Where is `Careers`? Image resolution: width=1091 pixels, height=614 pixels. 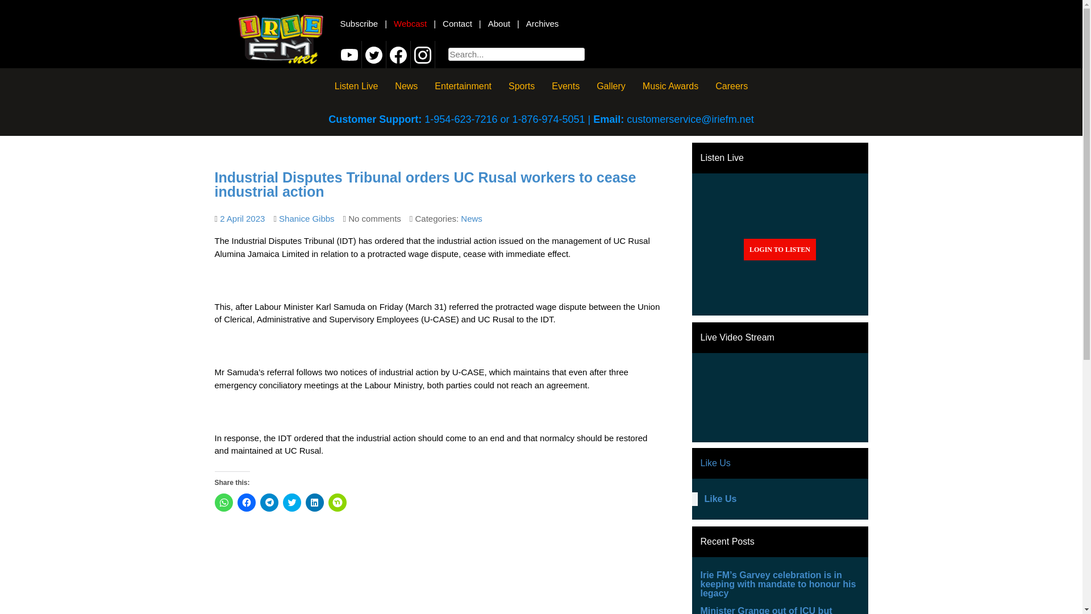 Careers is located at coordinates (731, 85).